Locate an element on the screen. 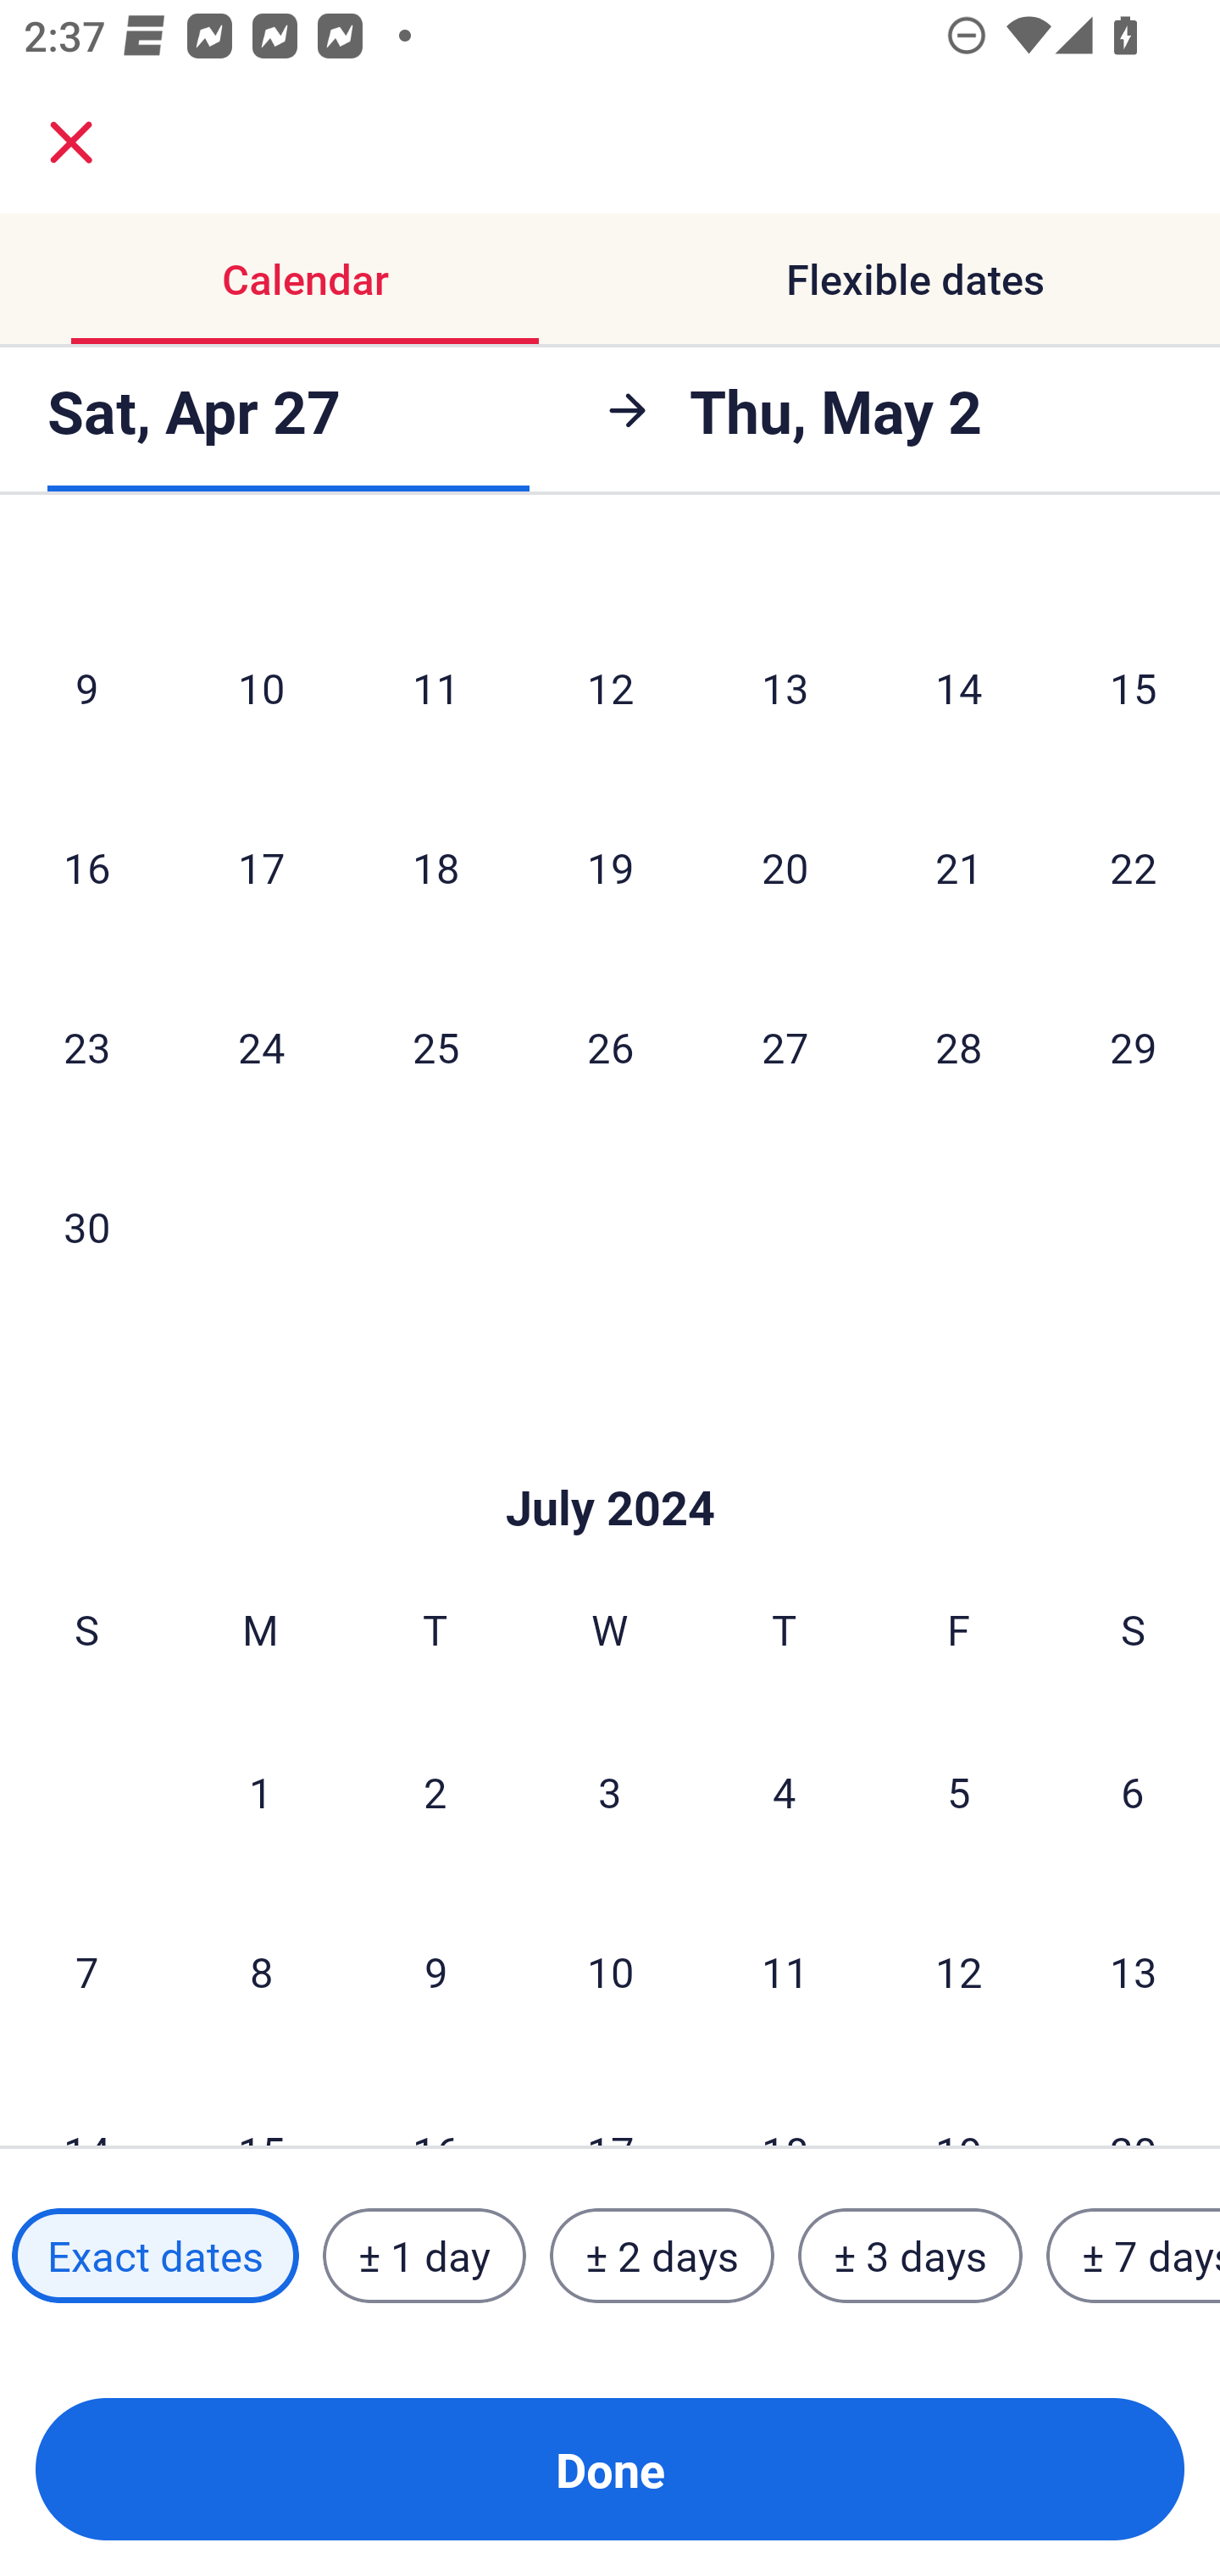 Image resolution: width=1220 pixels, height=2576 pixels. ± 3 days is located at coordinates (910, 2255).